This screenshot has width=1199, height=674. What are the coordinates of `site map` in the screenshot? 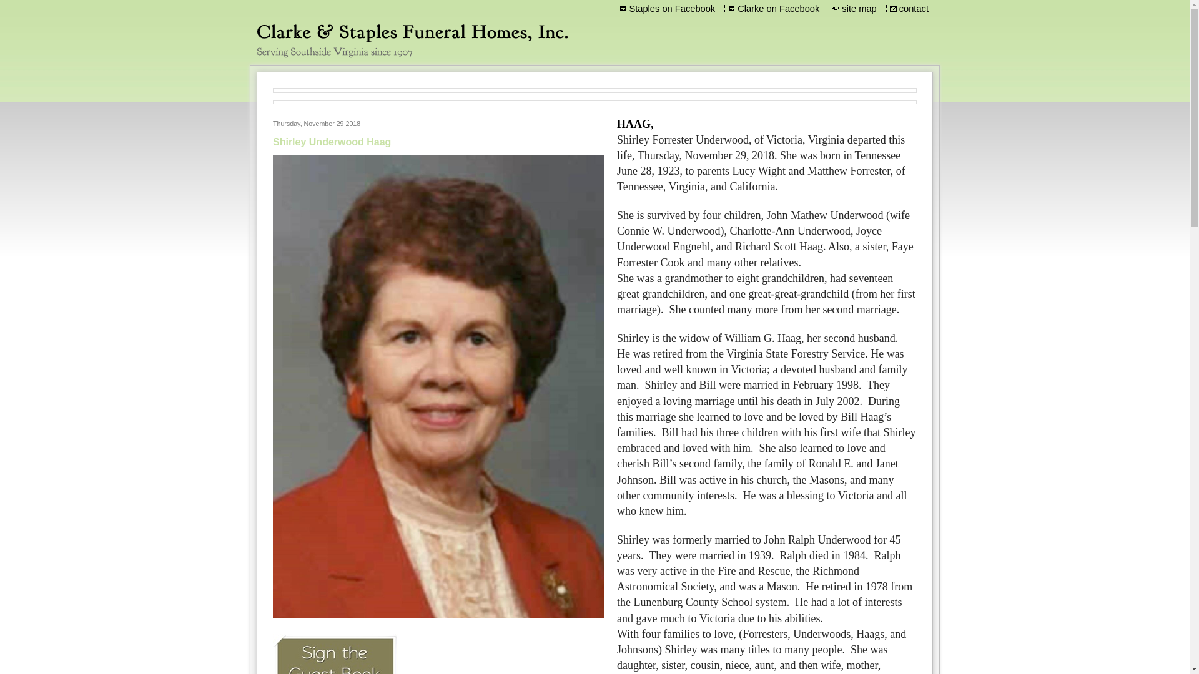 It's located at (859, 9).